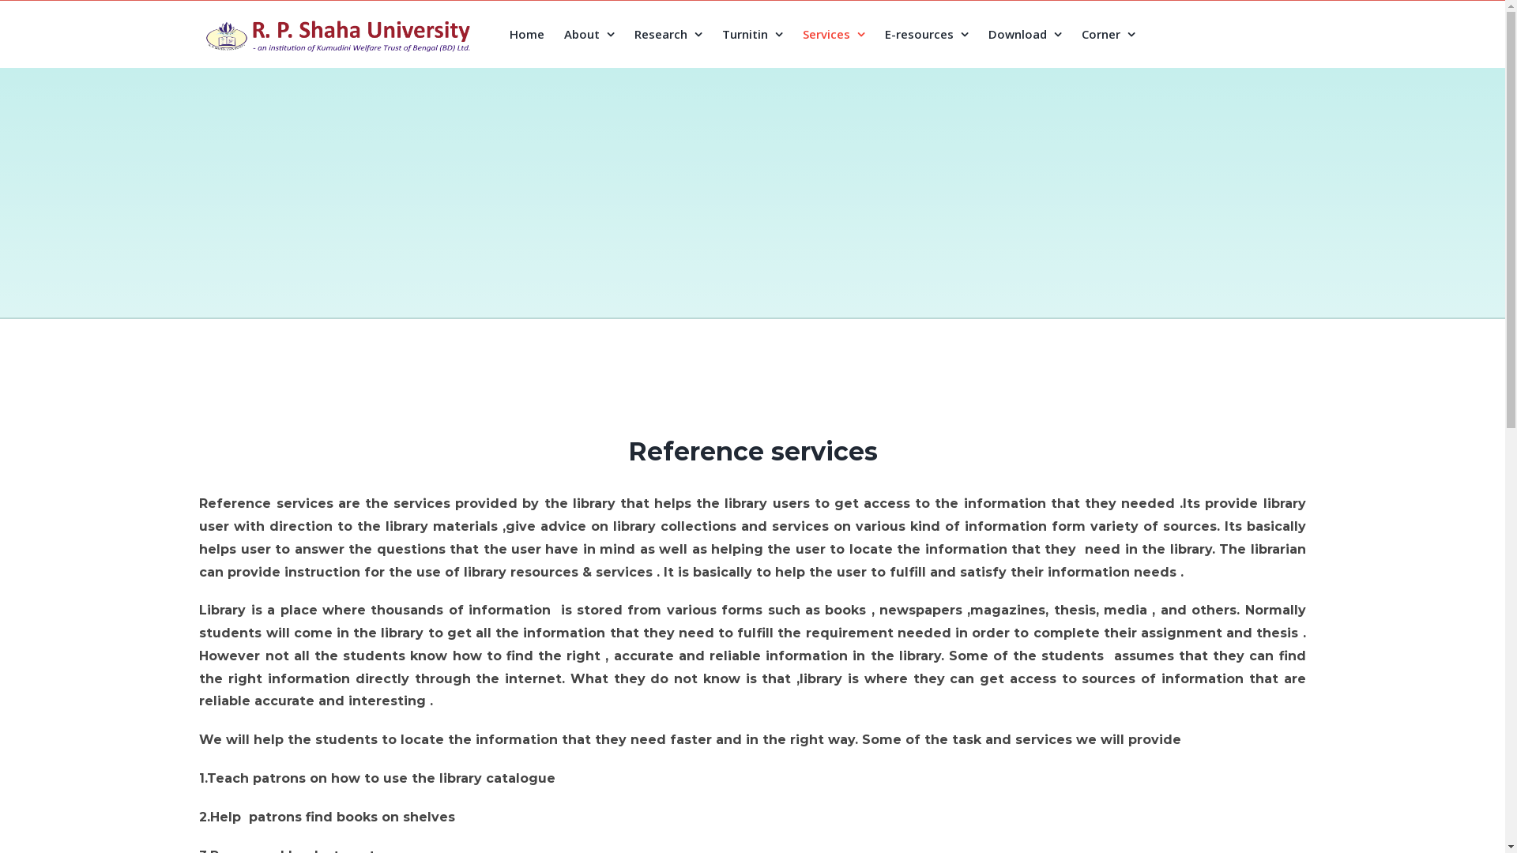 The height and width of the screenshot is (853, 1517). Describe the element at coordinates (927, 34) in the screenshot. I see `E-resources` at that location.